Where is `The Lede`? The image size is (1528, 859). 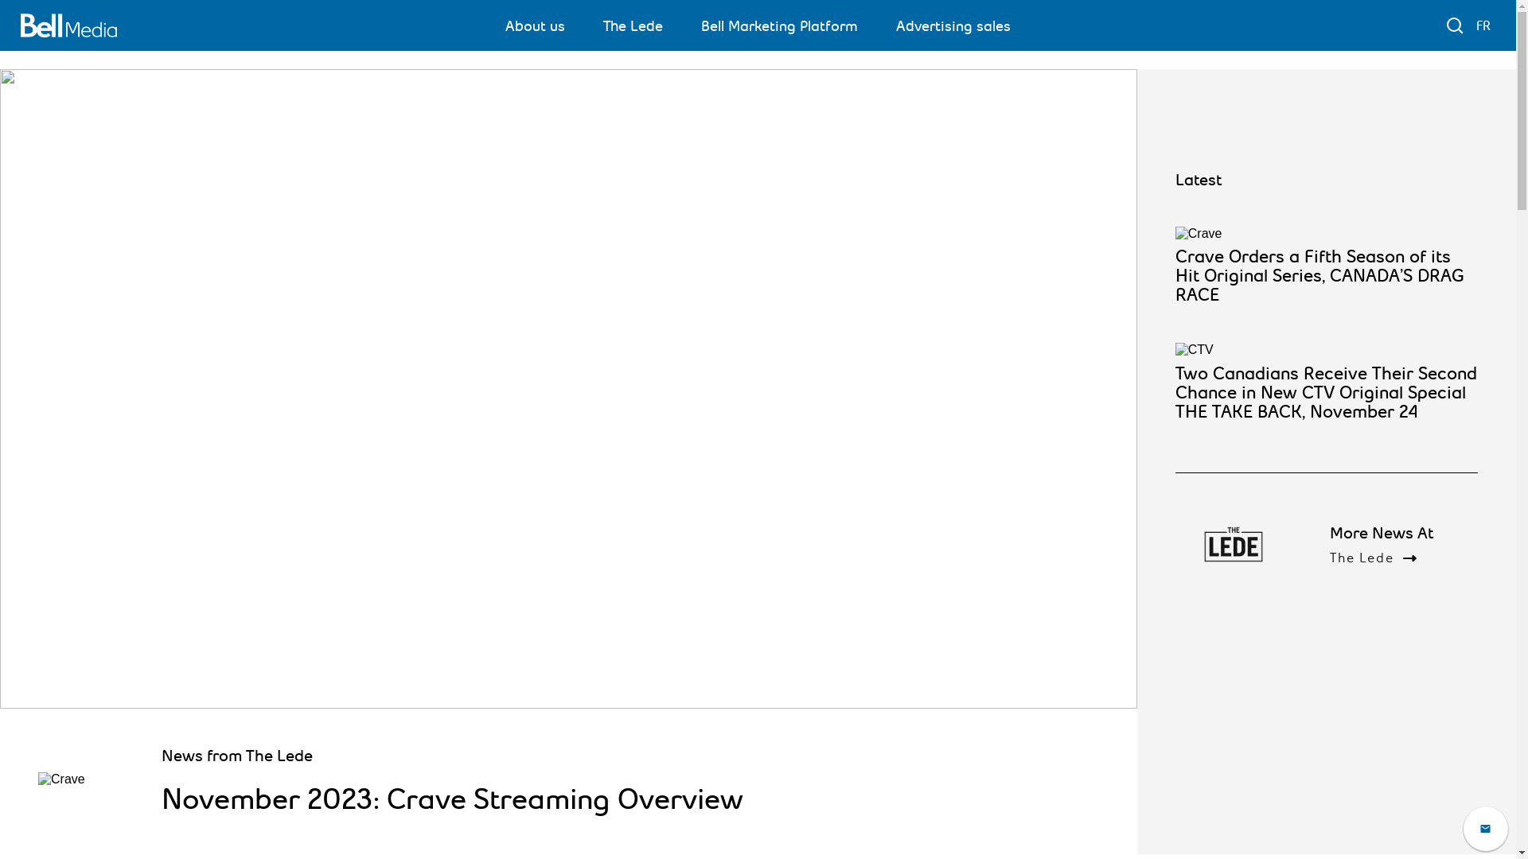
The Lede is located at coordinates (1386, 558).